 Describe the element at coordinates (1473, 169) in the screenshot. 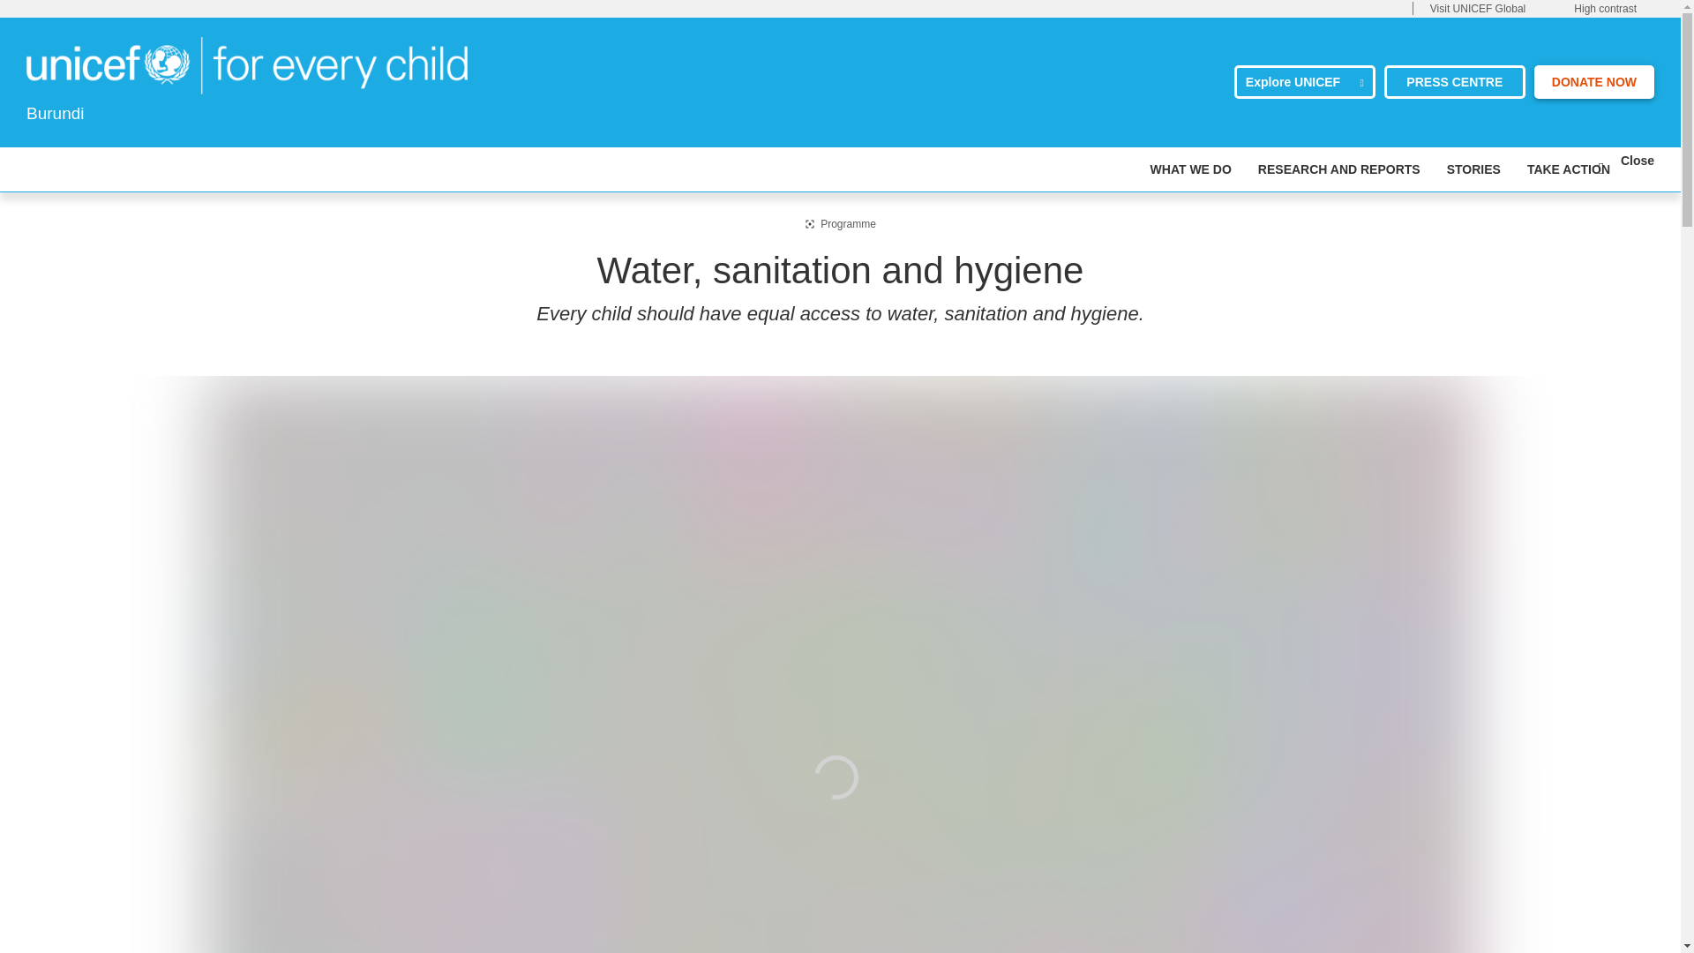

I see `STORIES` at that location.